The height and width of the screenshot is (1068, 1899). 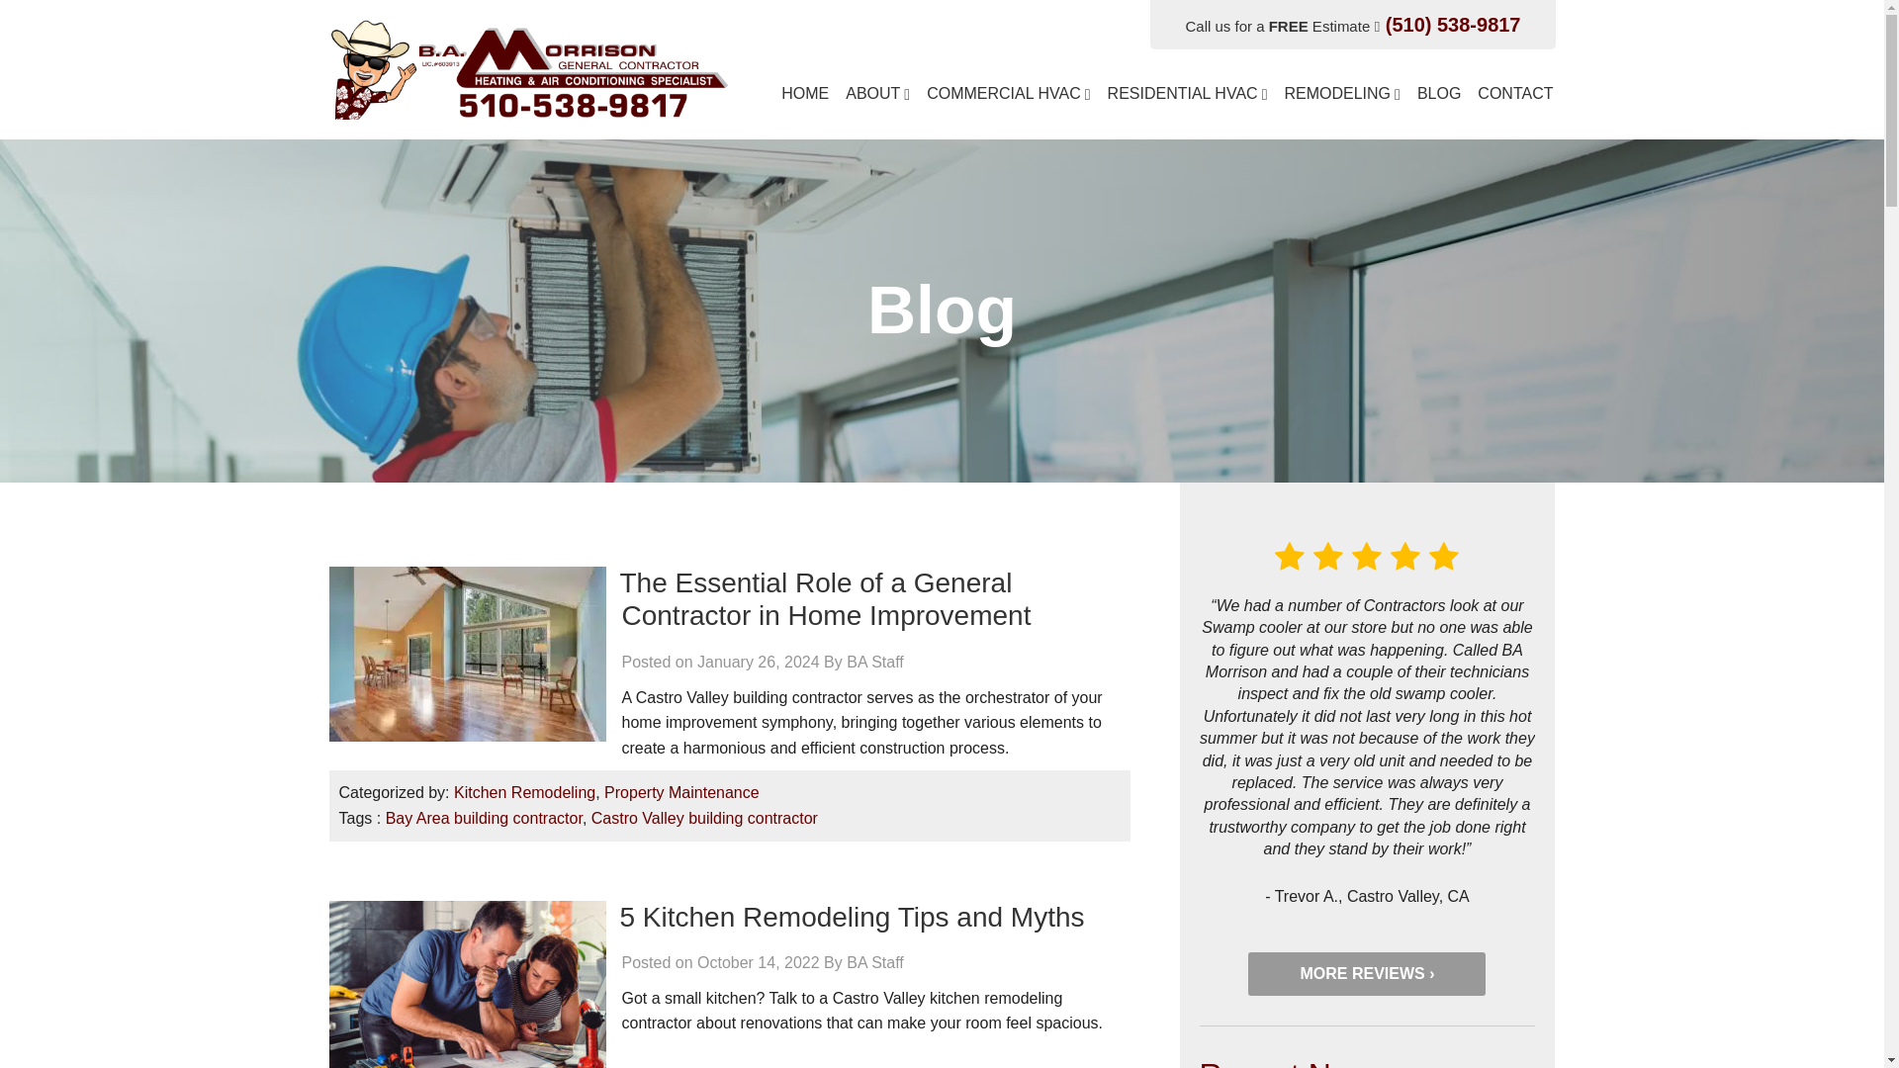 I want to click on RESIDENTIAL HVAC, so click(x=1191, y=105).